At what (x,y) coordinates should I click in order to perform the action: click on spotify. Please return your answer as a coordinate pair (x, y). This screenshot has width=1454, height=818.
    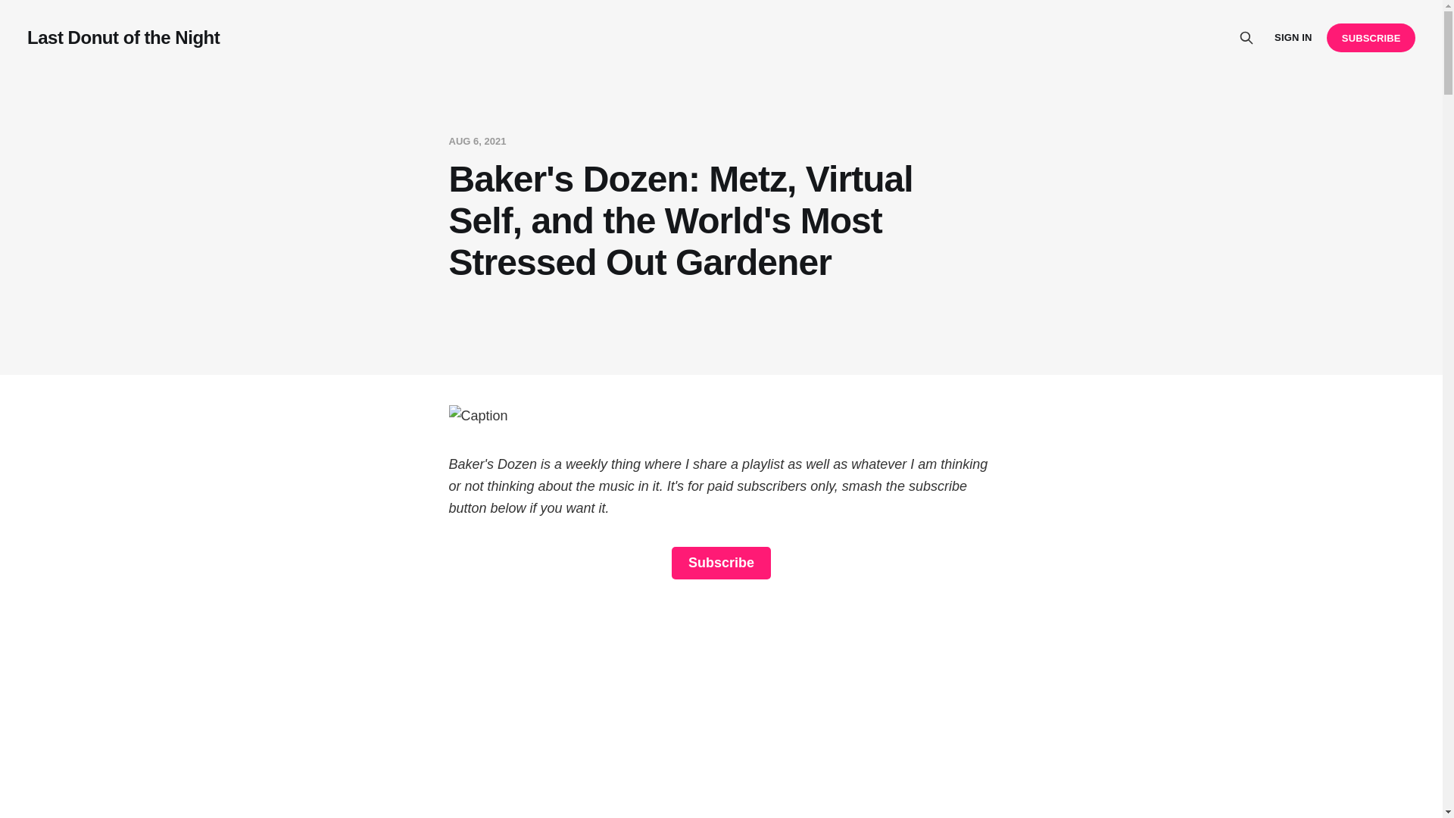
    Looking at the image, I should click on (720, 707).